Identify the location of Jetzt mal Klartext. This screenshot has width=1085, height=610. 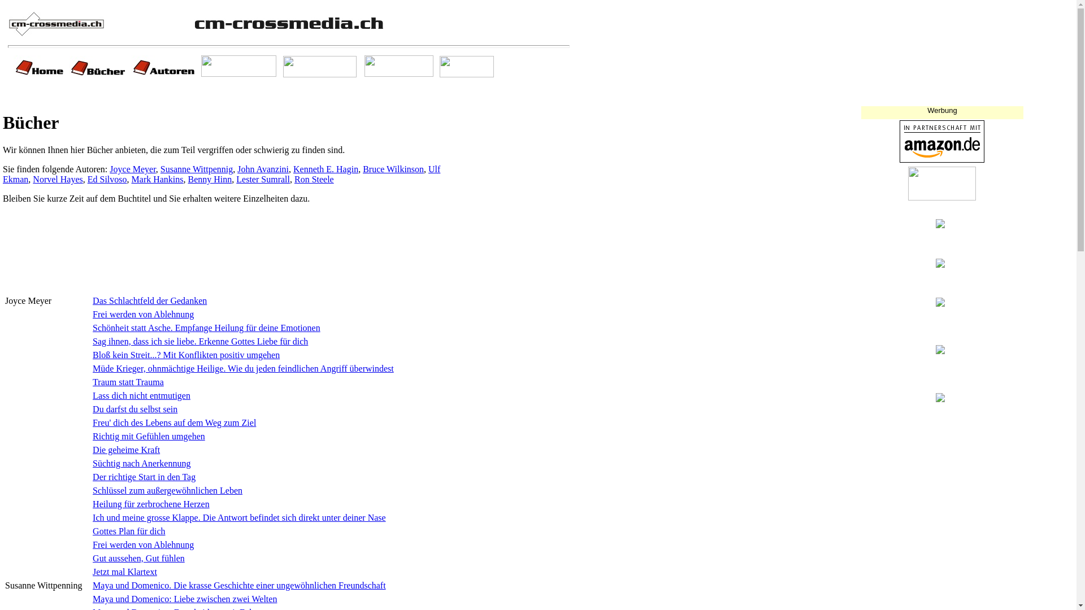
(125, 572).